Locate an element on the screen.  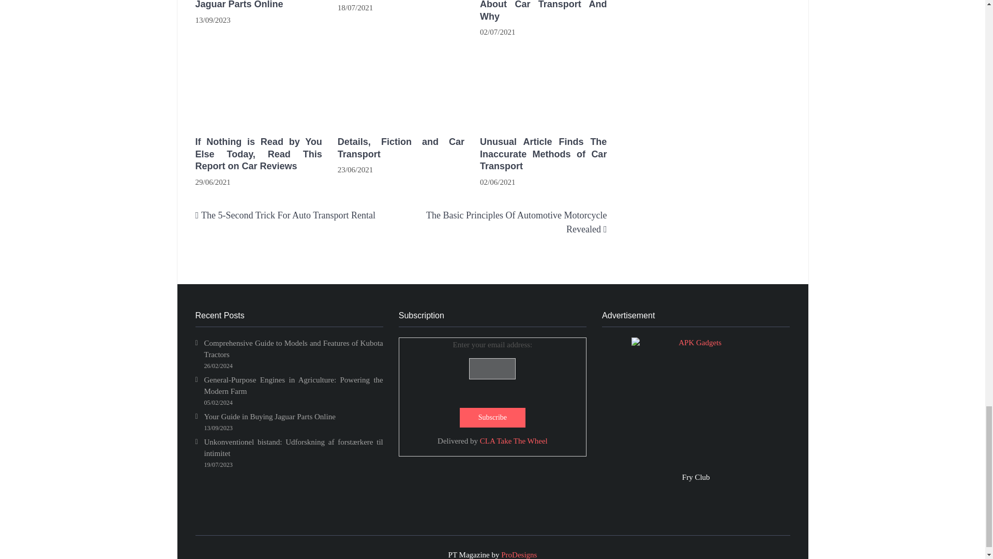
What Everybody Dislikes About Car Transport And Why is located at coordinates (543, 11).